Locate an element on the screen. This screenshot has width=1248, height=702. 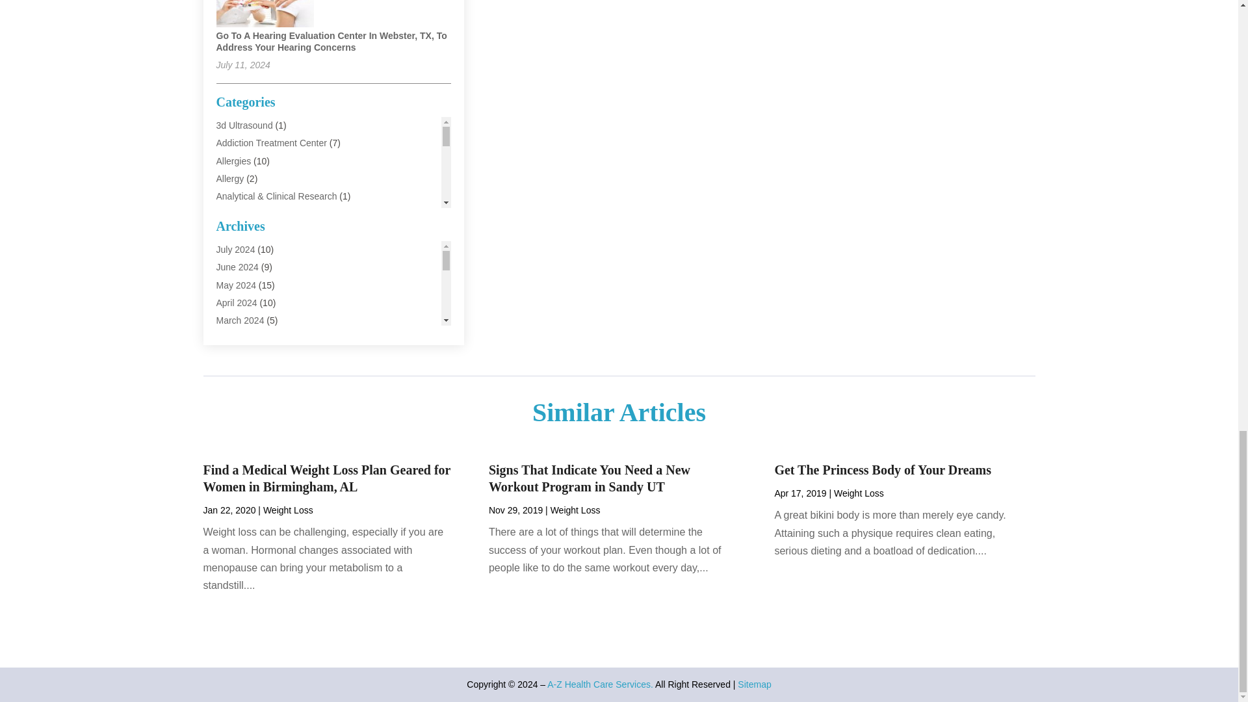
Allergies is located at coordinates (233, 161).